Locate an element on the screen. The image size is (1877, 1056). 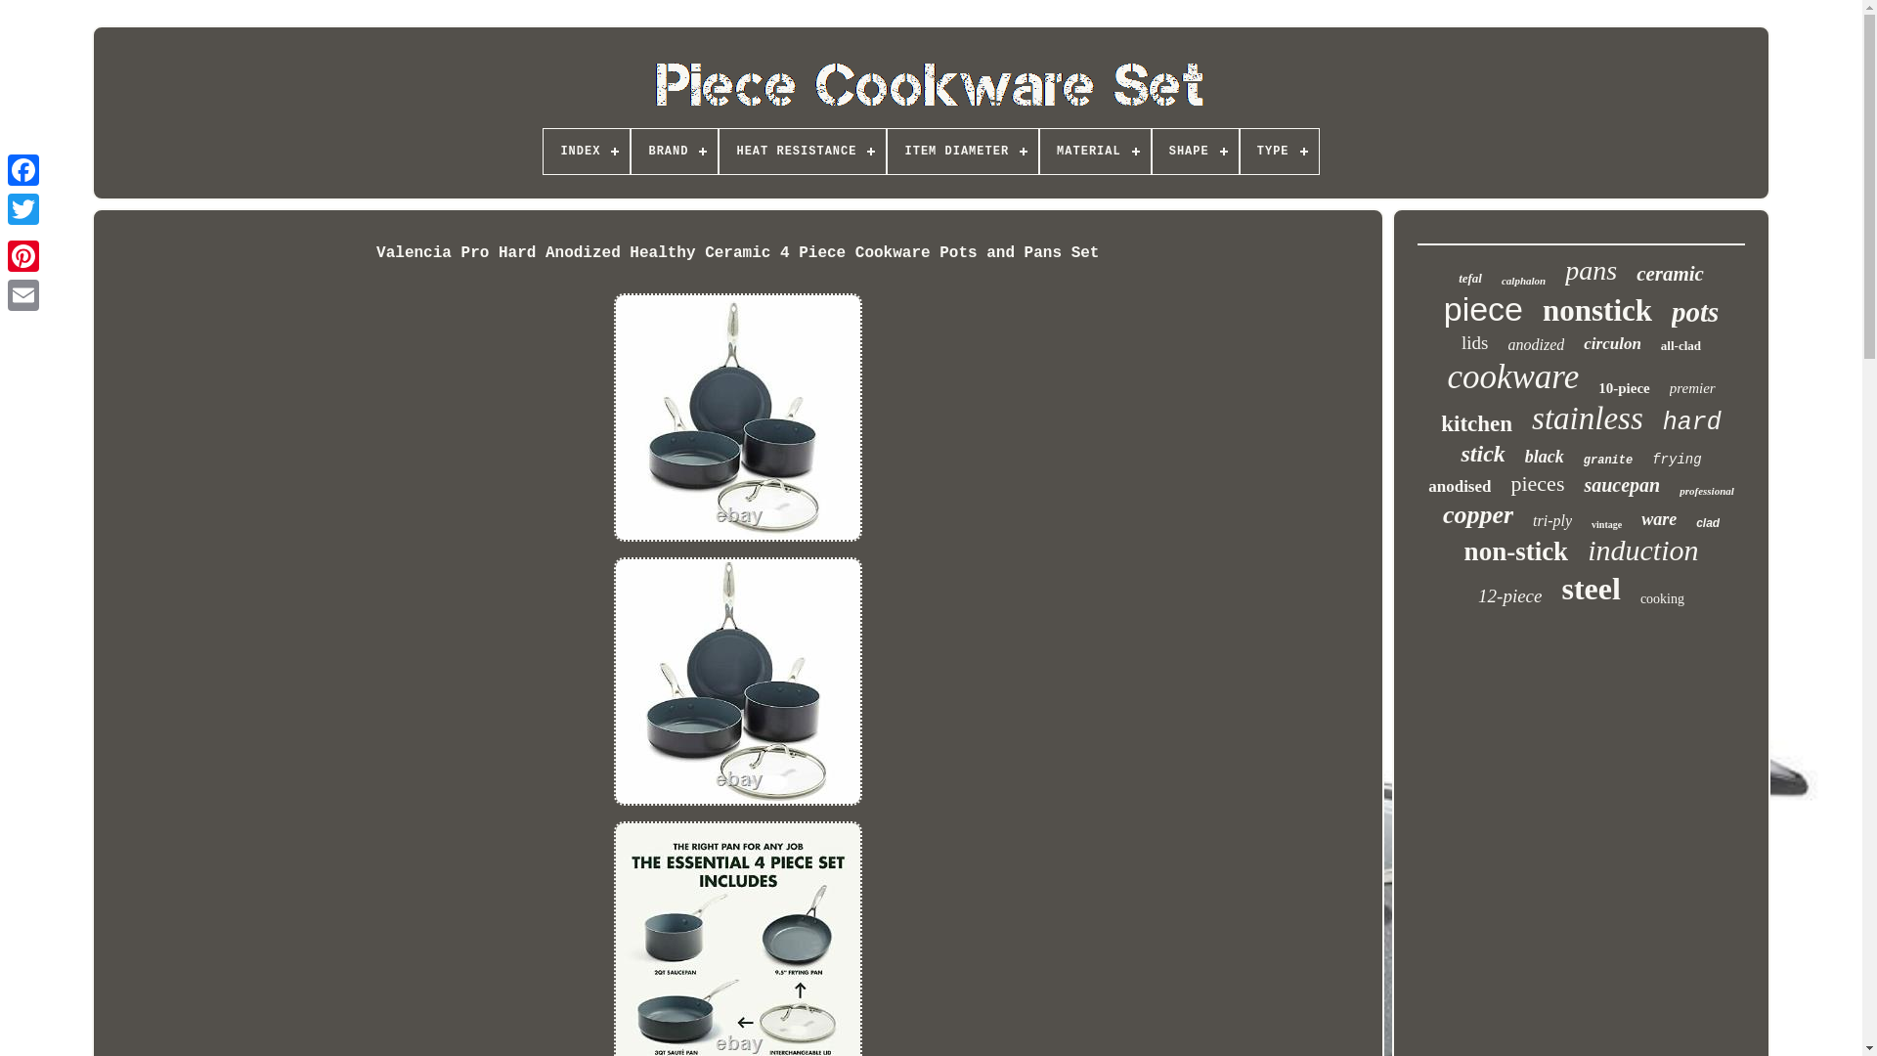
Facebook is located at coordinates (23, 170).